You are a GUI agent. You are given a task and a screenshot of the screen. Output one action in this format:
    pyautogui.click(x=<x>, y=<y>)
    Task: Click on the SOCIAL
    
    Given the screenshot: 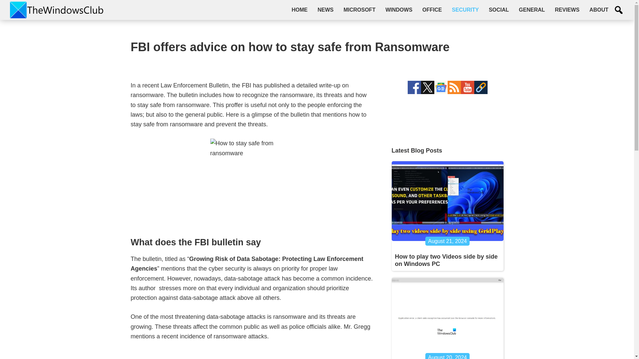 What is the action you would take?
    pyautogui.click(x=499, y=10)
    